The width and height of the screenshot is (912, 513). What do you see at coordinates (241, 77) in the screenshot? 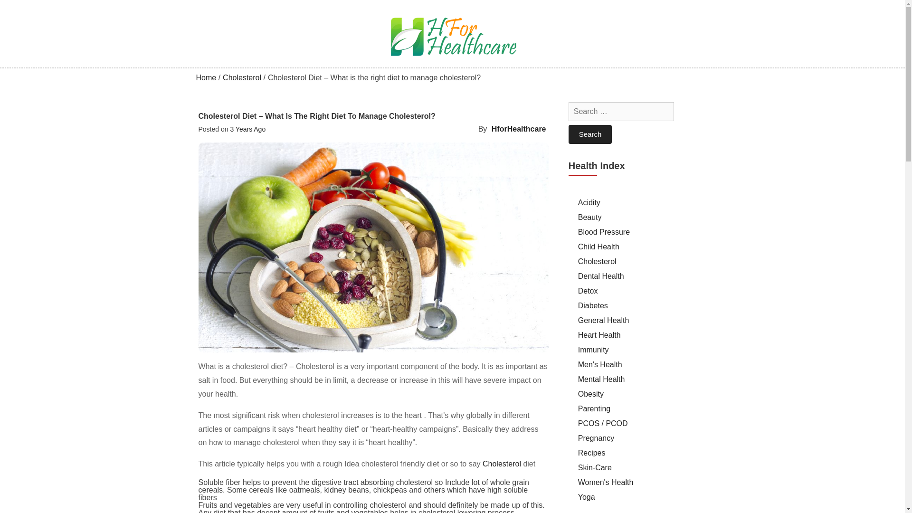
I see `Cholesterol` at bounding box center [241, 77].